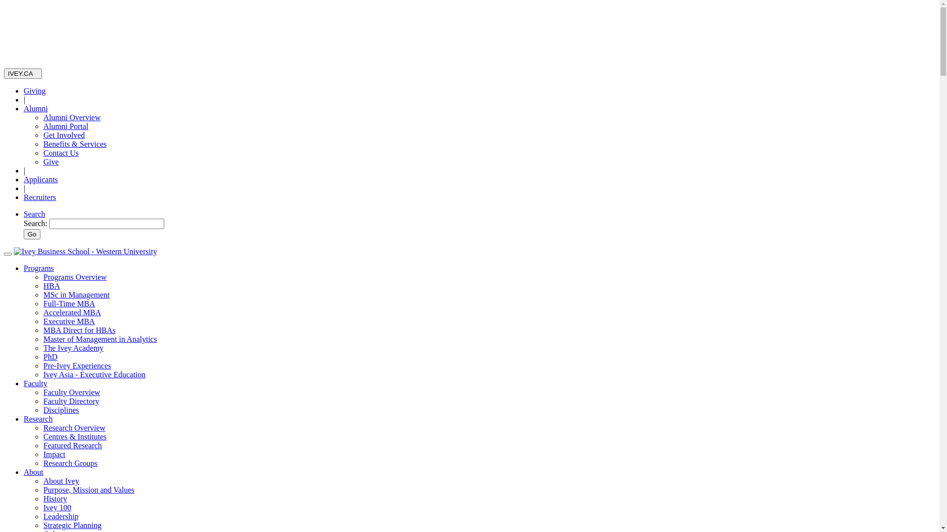 Image resolution: width=947 pixels, height=532 pixels. Describe the element at coordinates (36, 383) in the screenshot. I see `Faculty` at that location.